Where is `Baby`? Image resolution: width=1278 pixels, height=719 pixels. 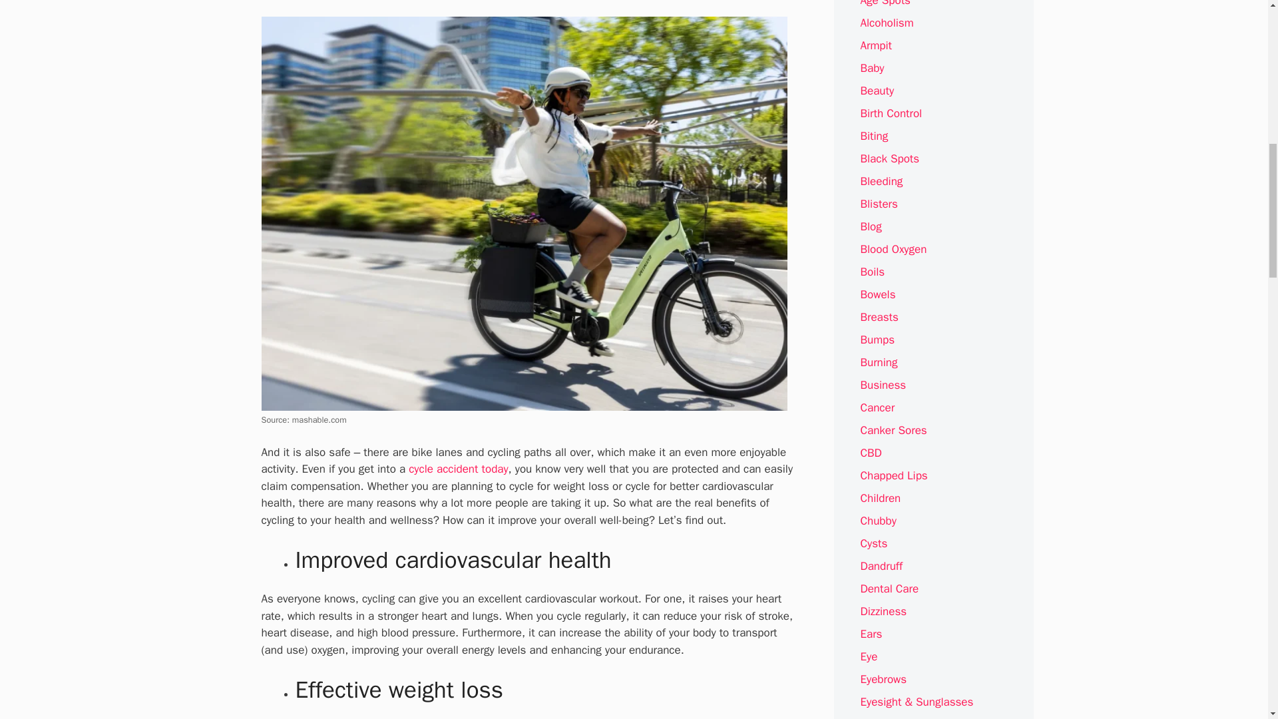
Baby is located at coordinates (872, 68).